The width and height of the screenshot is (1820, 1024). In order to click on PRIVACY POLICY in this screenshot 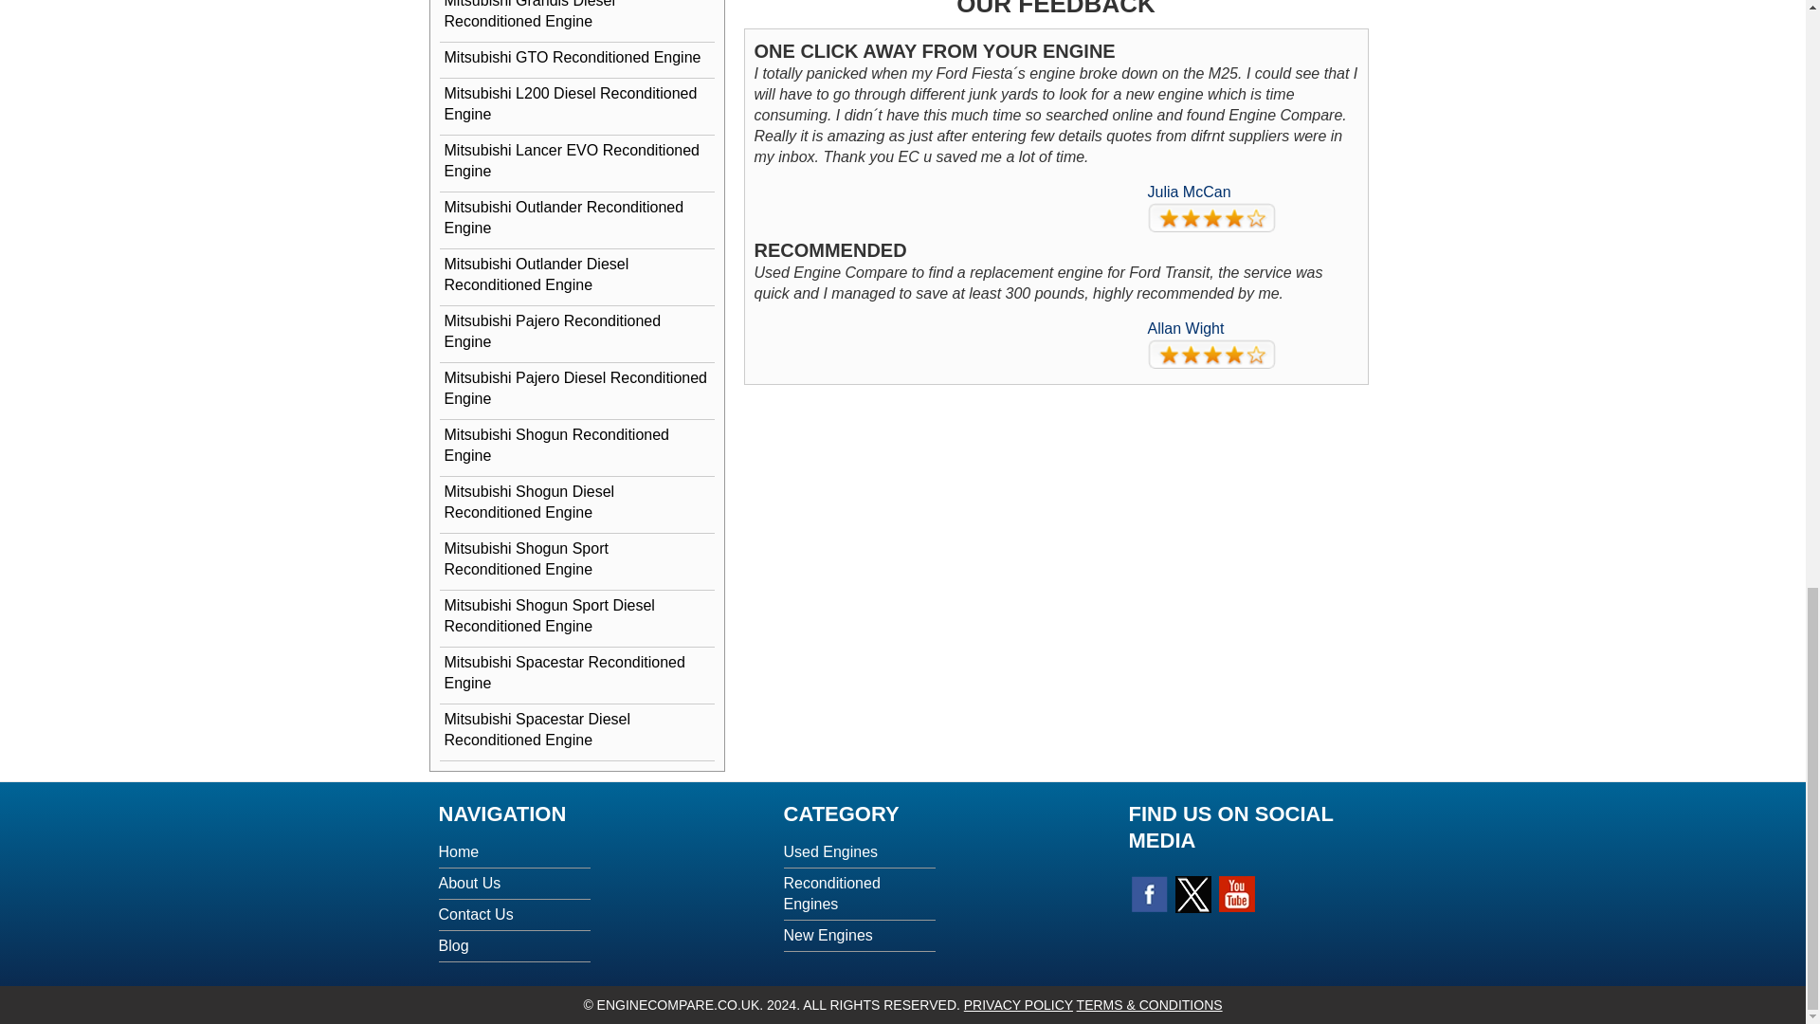, I will do `click(1018, 1005)`.